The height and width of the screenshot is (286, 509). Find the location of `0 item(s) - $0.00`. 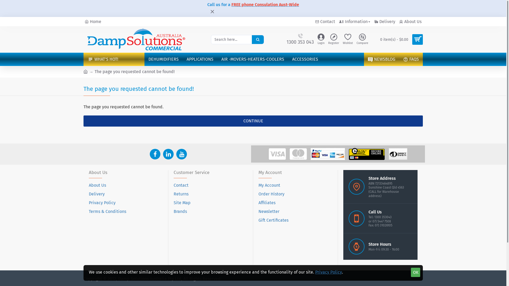

0 item(s) - $0.00 is located at coordinates (400, 39).